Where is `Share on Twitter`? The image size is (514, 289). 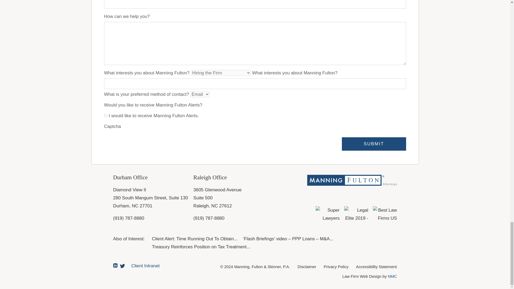 Share on Twitter is located at coordinates (122, 266).